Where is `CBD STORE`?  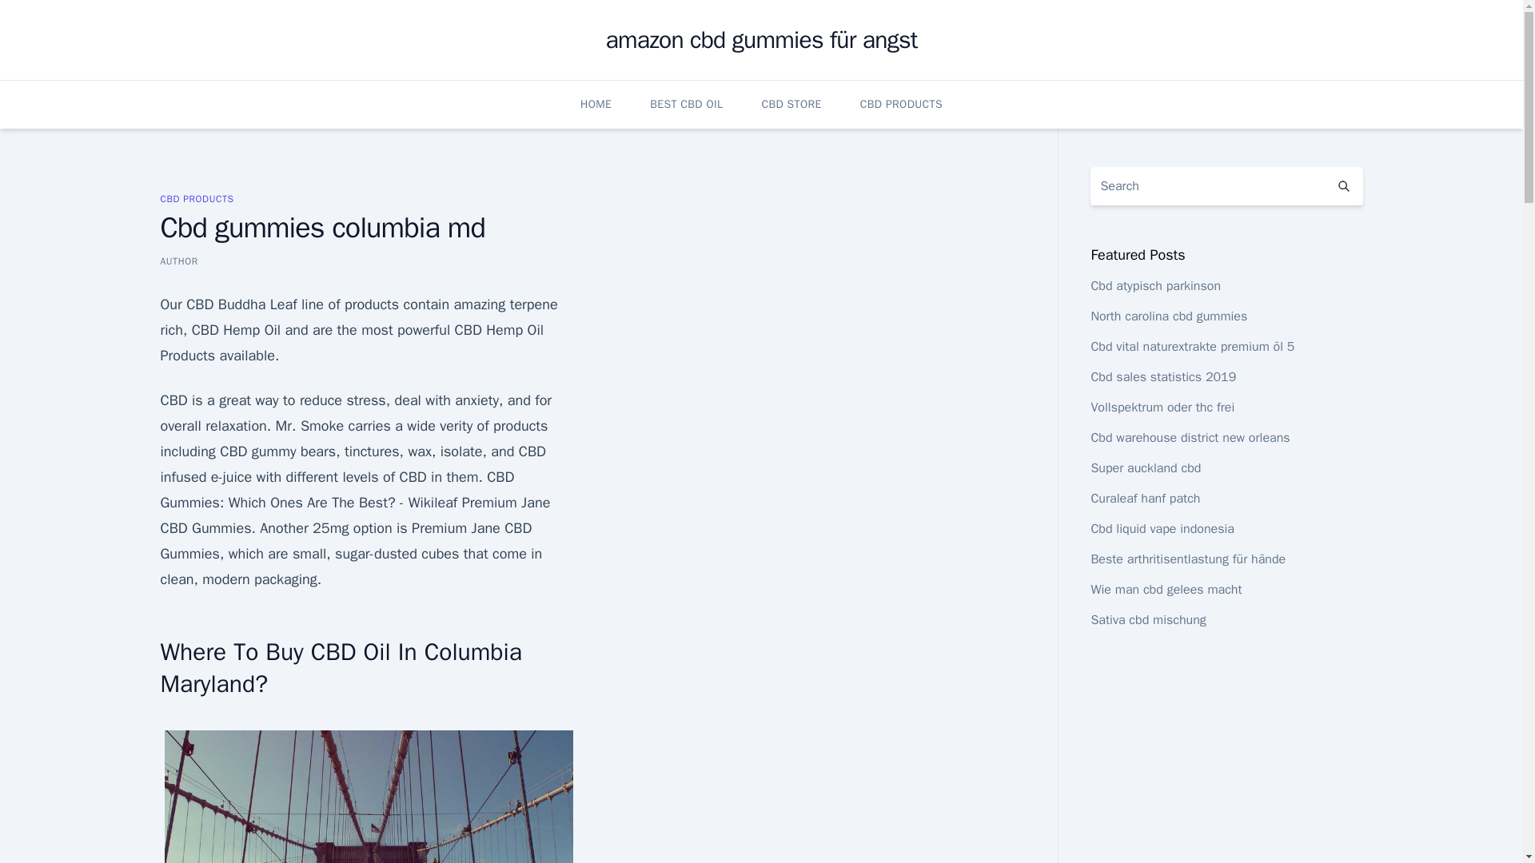 CBD STORE is located at coordinates (791, 104).